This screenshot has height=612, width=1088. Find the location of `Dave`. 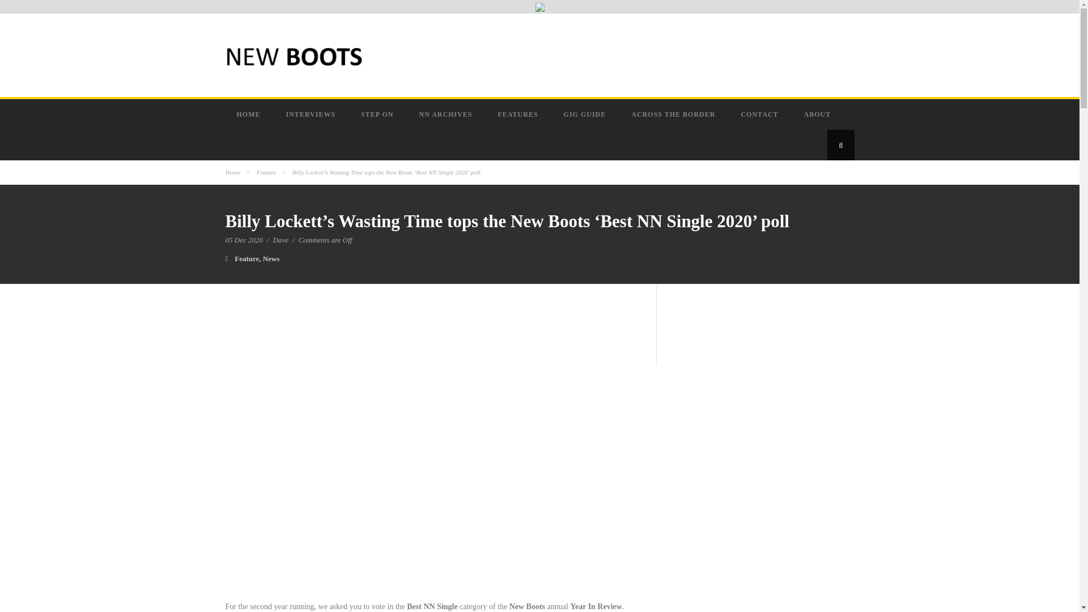

Dave is located at coordinates (280, 239).